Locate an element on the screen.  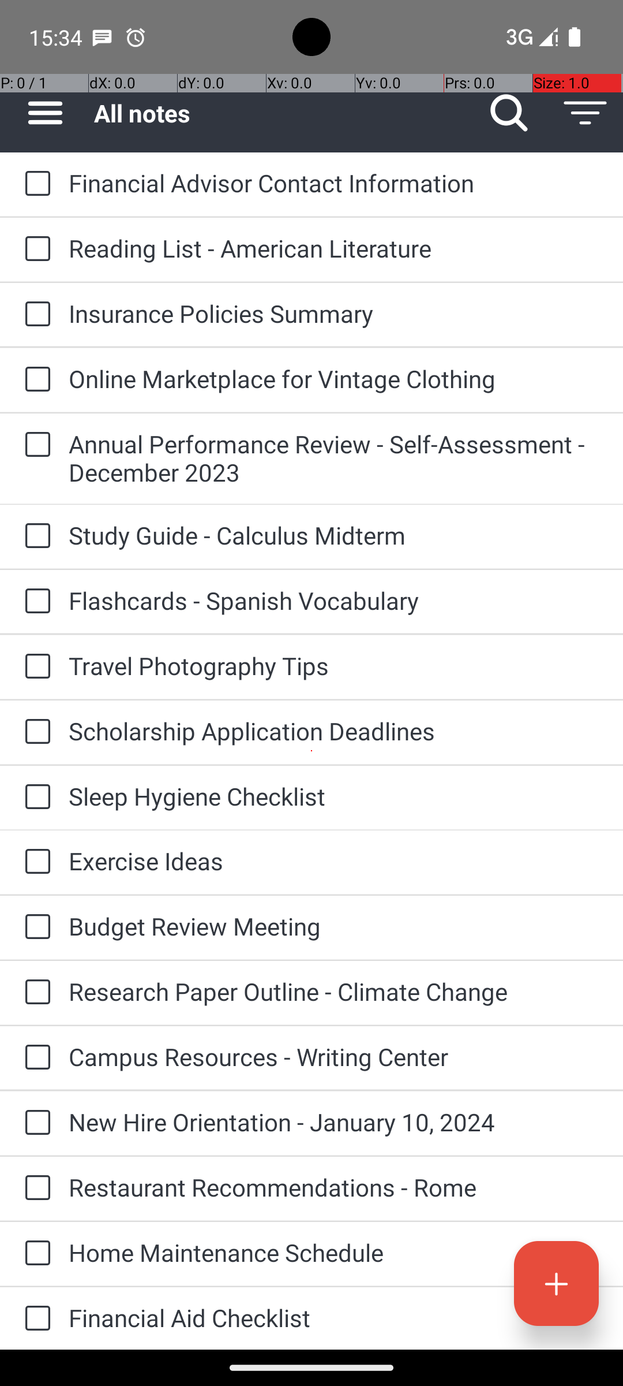
to-do: New Hire Orientation - January 10, 2024 is located at coordinates (35, 1124).